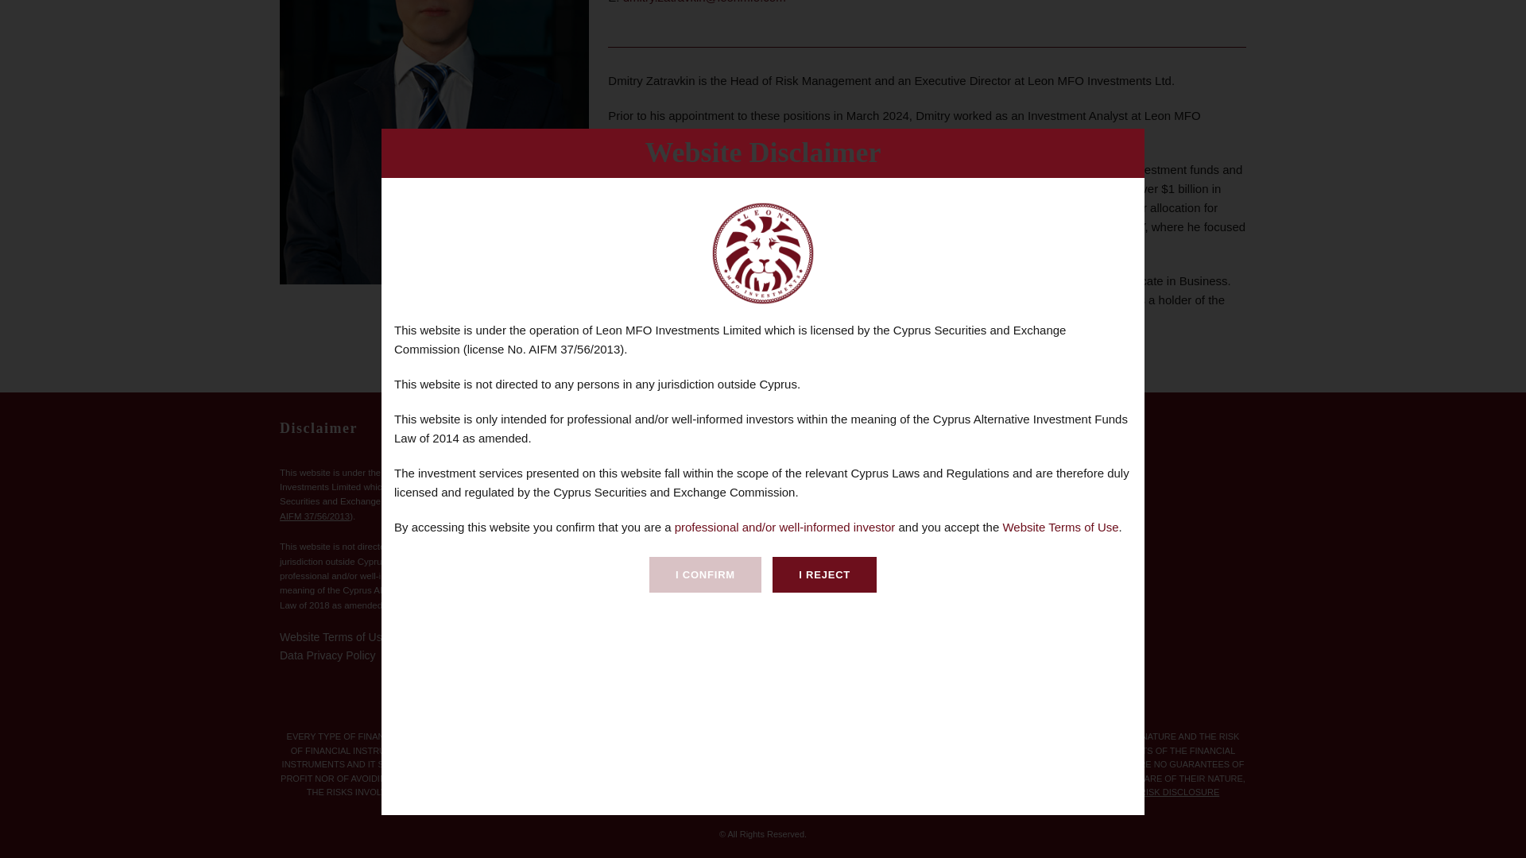  What do you see at coordinates (434, 141) in the screenshot?
I see `Dmitry-w` at bounding box center [434, 141].